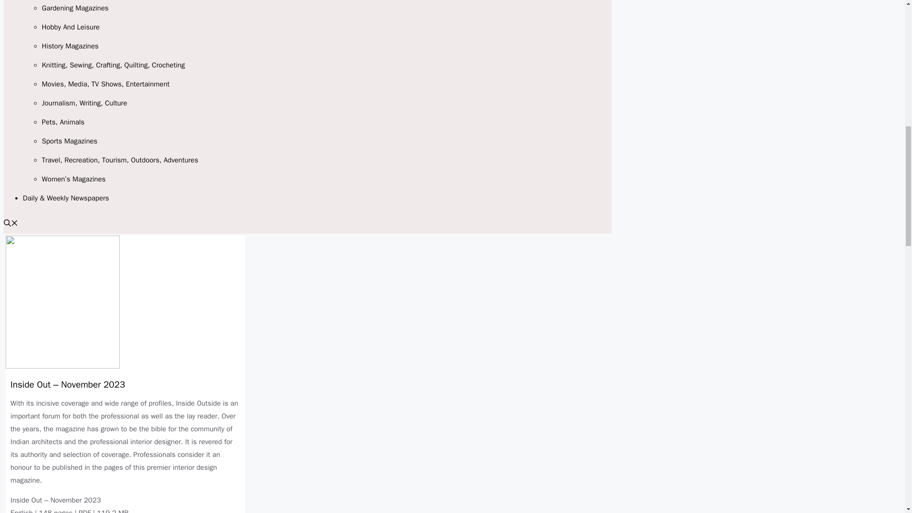 The width and height of the screenshot is (912, 513). I want to click on Gardening Magazines, so click(75, 8).